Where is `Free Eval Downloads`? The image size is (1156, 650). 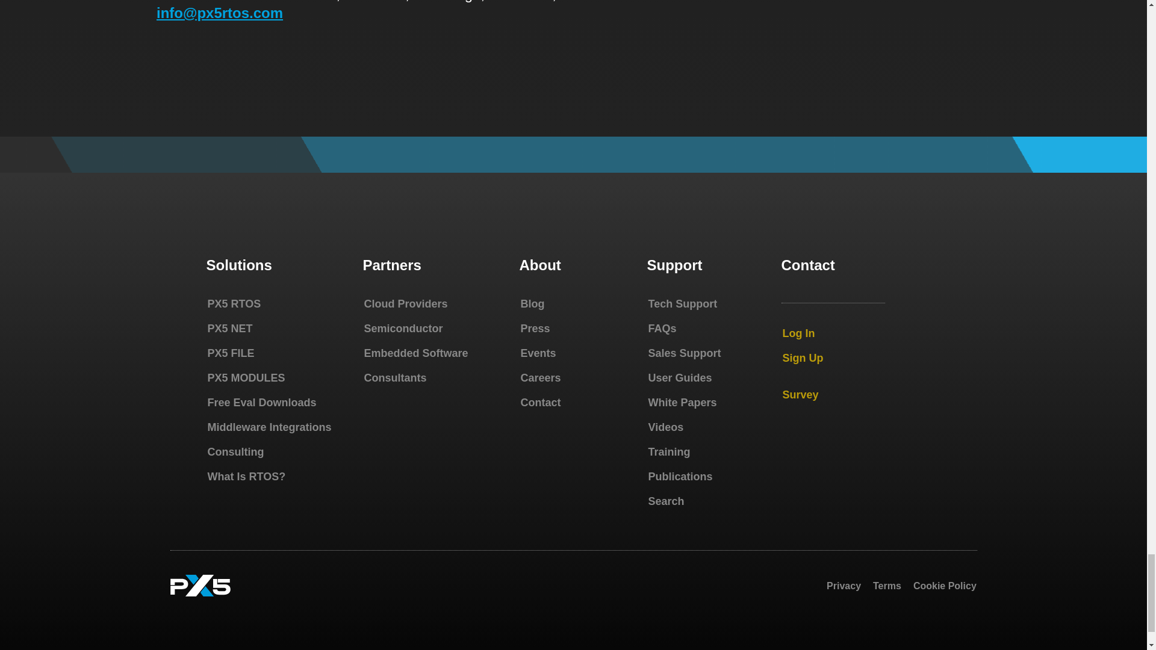
Free Eval Downloads is located at coordinates (261, 402).